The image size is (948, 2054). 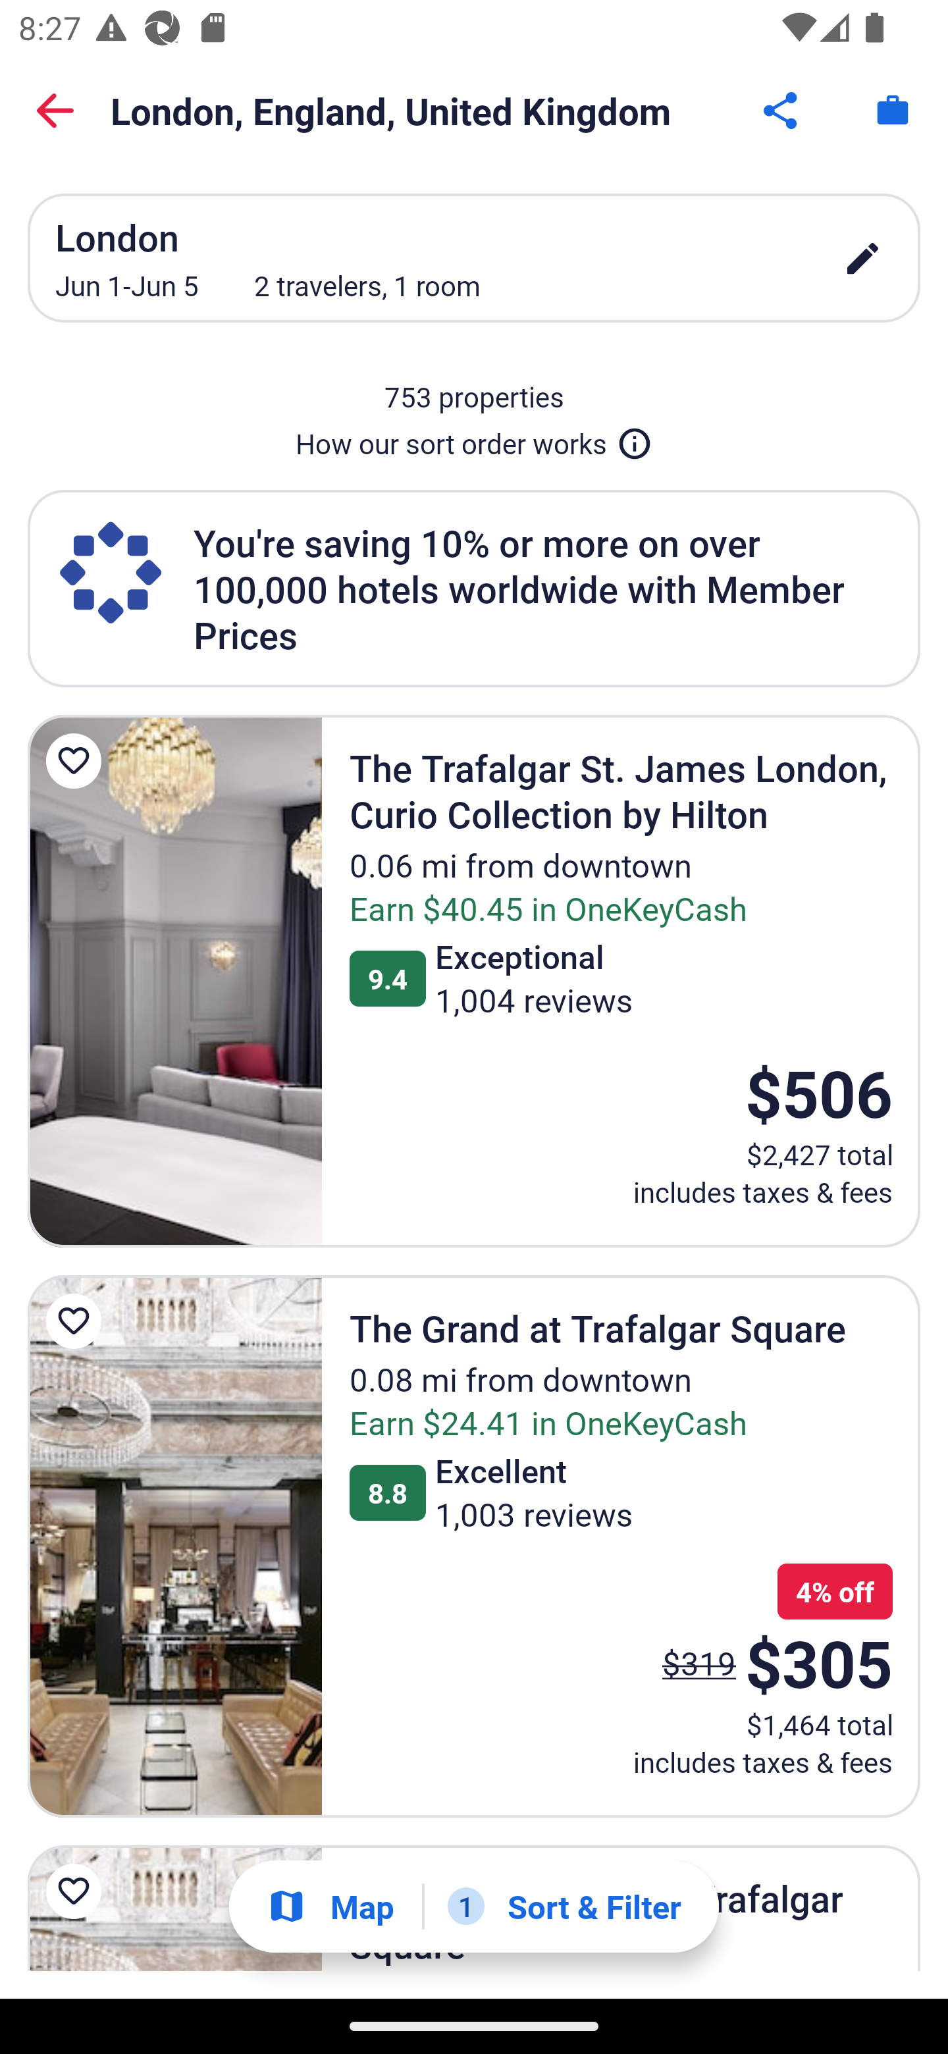 What do you see at coordinates (782, 111) in the screenshot?
I see `Share Button` at bounding box center [782, 111].